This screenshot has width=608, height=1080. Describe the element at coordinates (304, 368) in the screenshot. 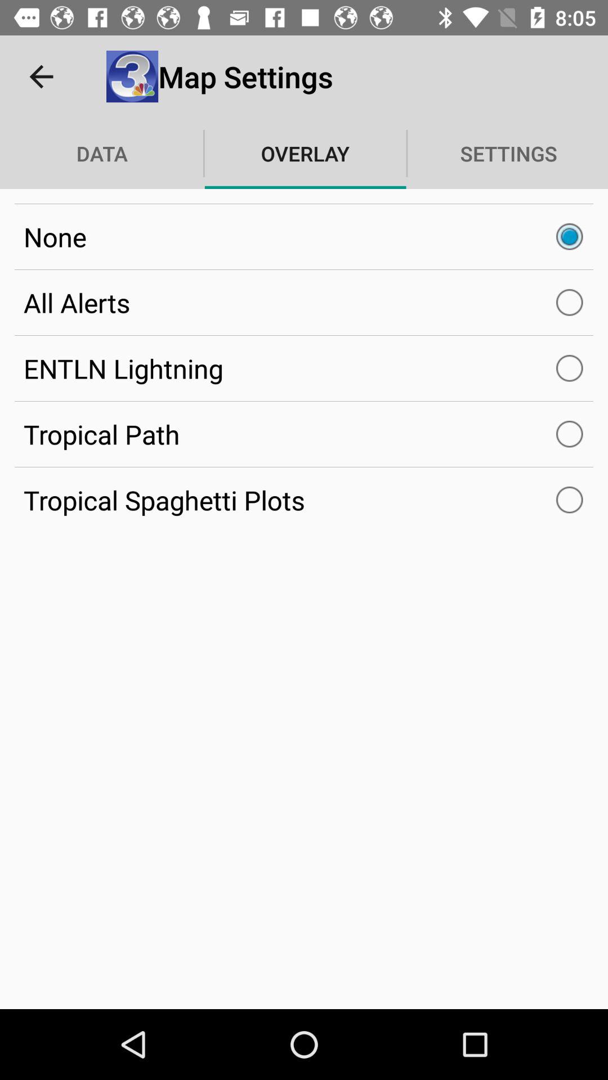

I see `scroll until the entln lightning` at that location.